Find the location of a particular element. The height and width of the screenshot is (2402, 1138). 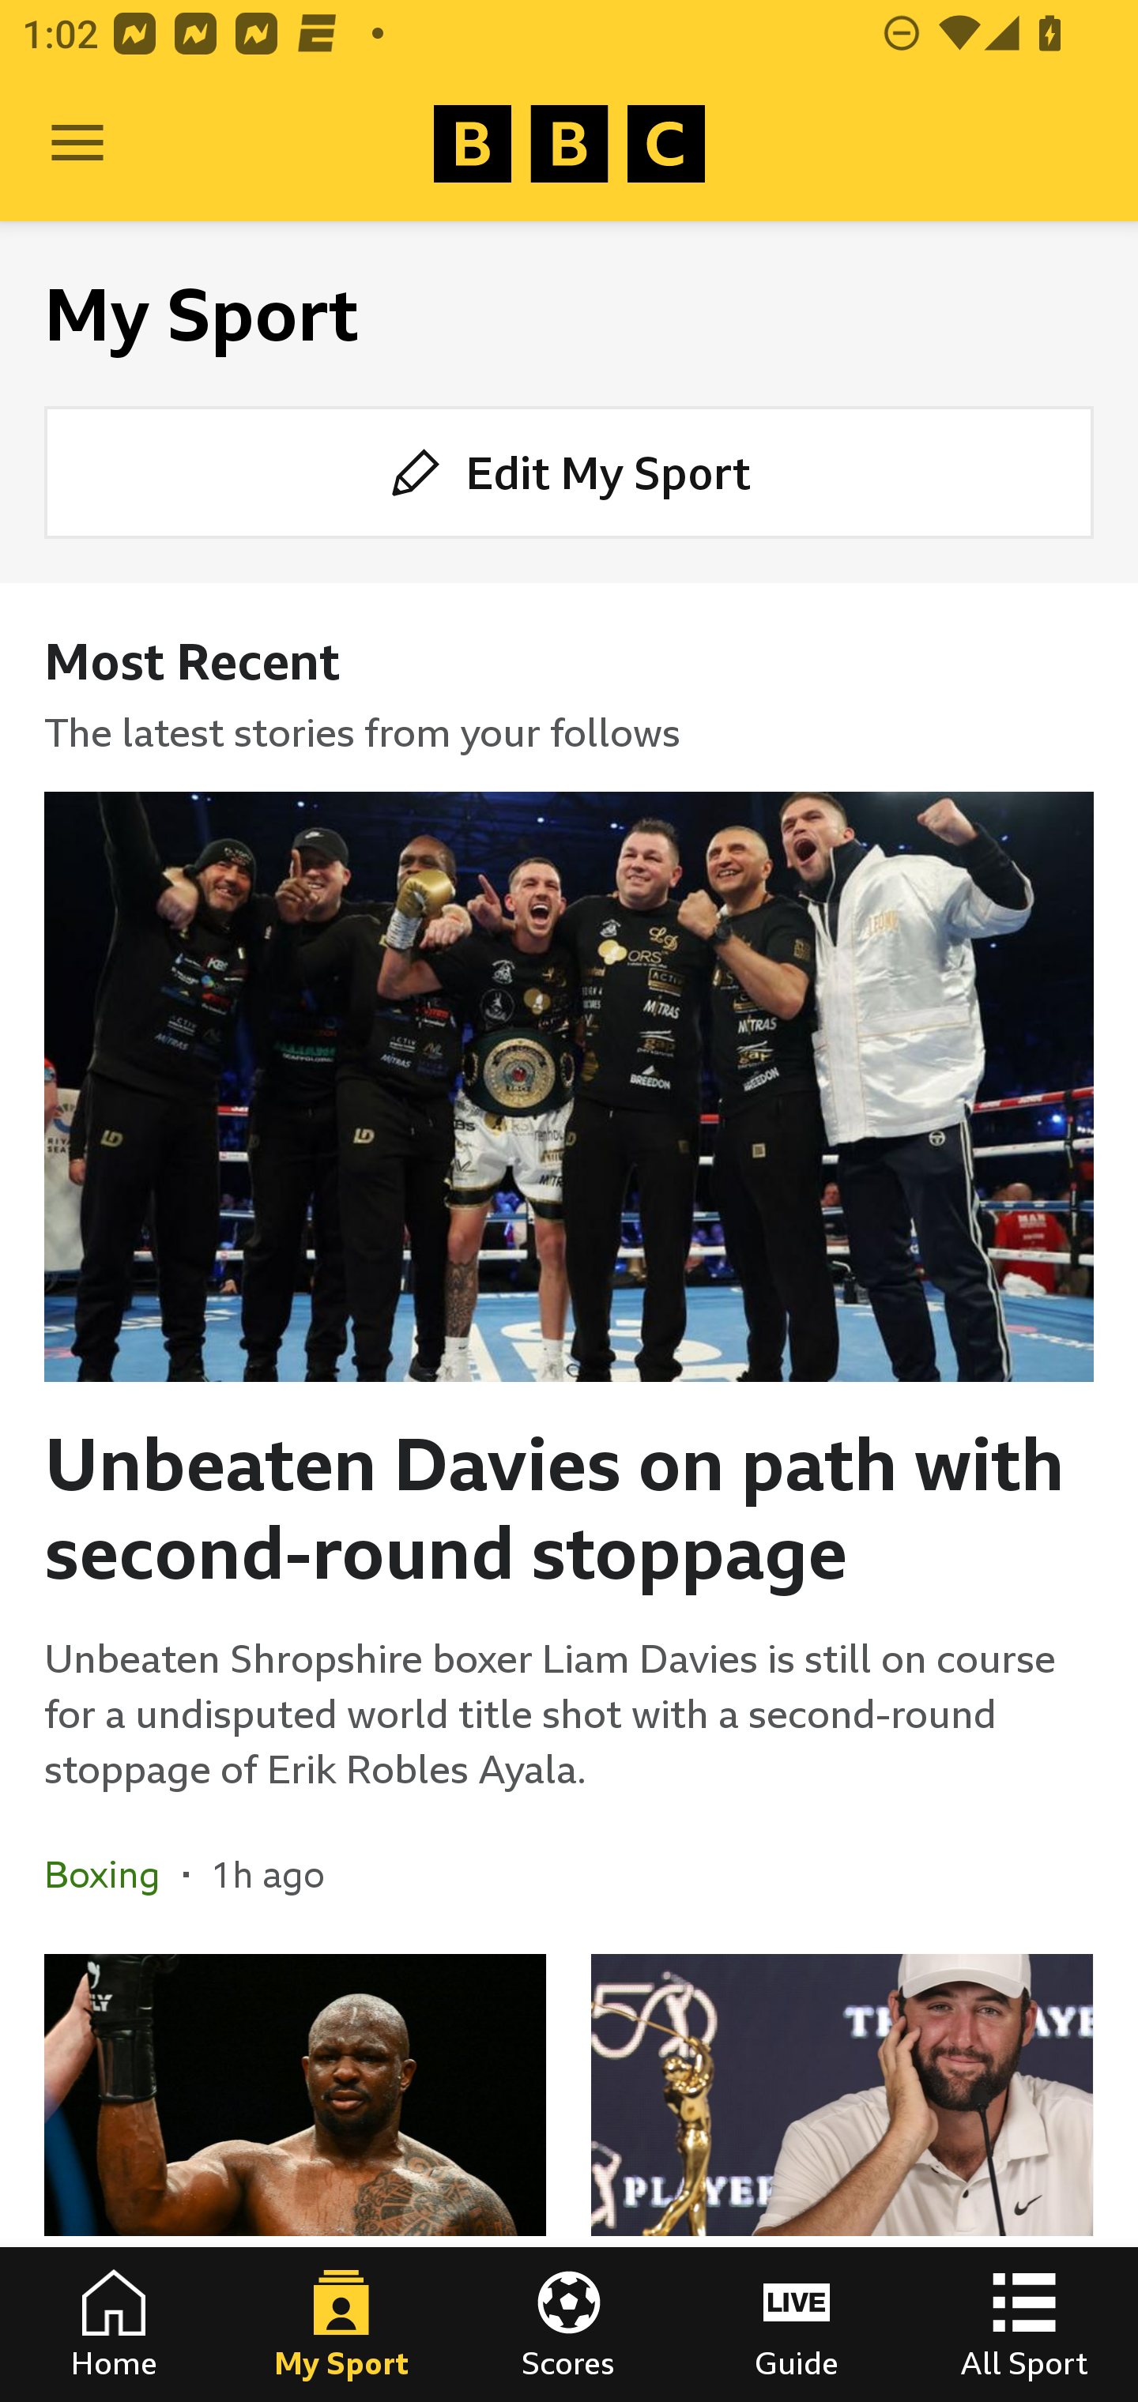

Open Menu is located at coordinates (77, 144).